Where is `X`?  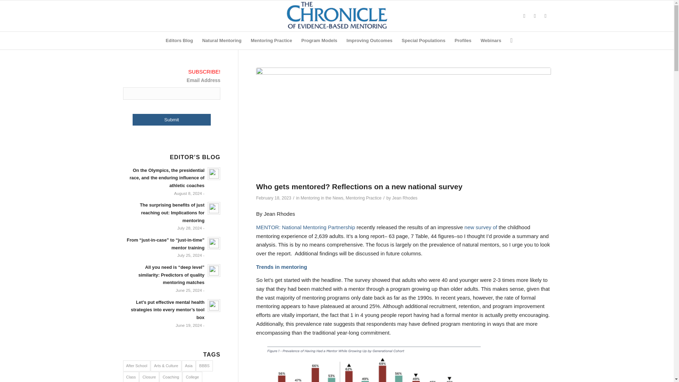
X is located at coordinates (524, 16).